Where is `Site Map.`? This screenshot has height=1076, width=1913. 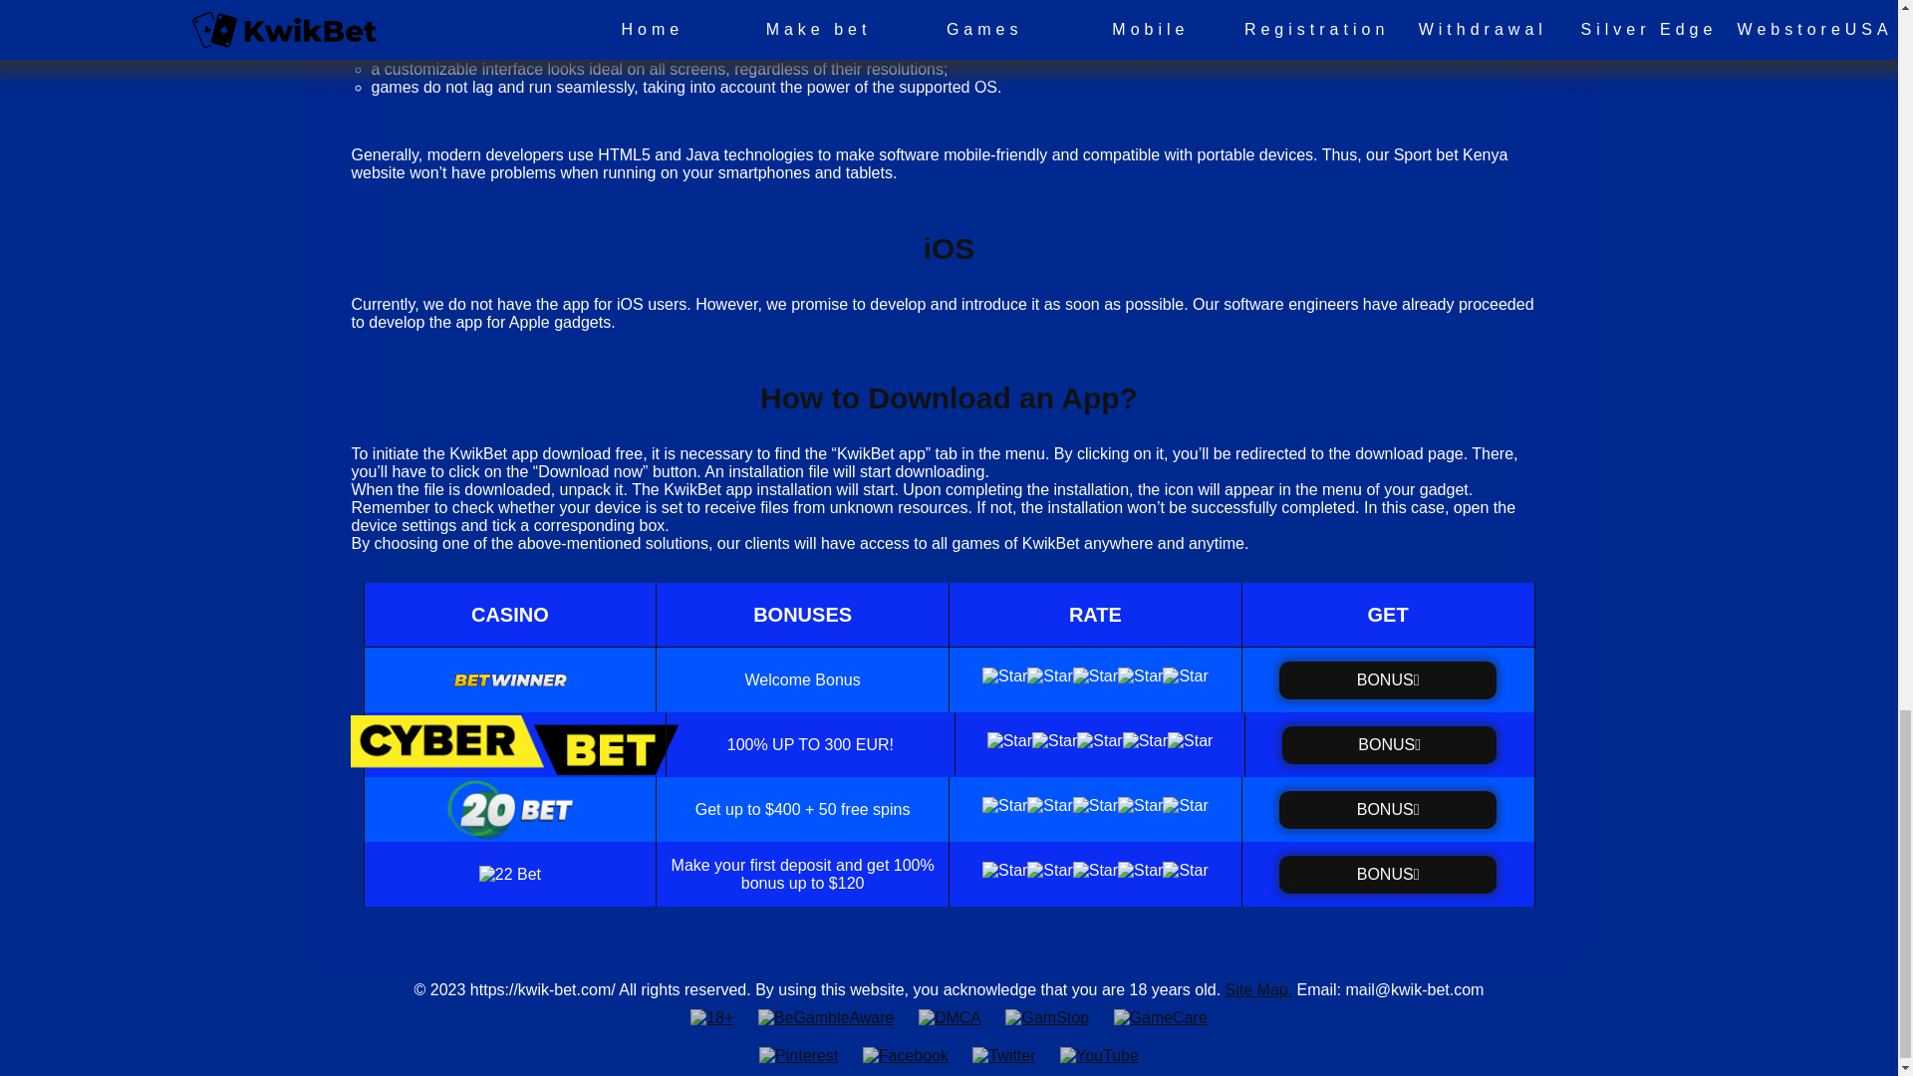
Site Map. is located at coordinates (1259, 989).